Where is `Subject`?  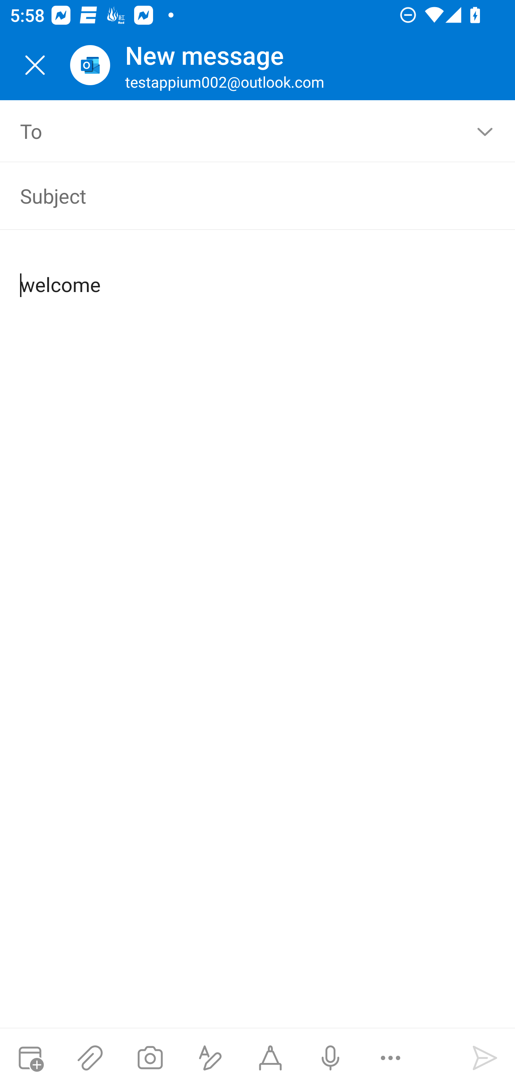
Subject is located at coordinates (237, 195).